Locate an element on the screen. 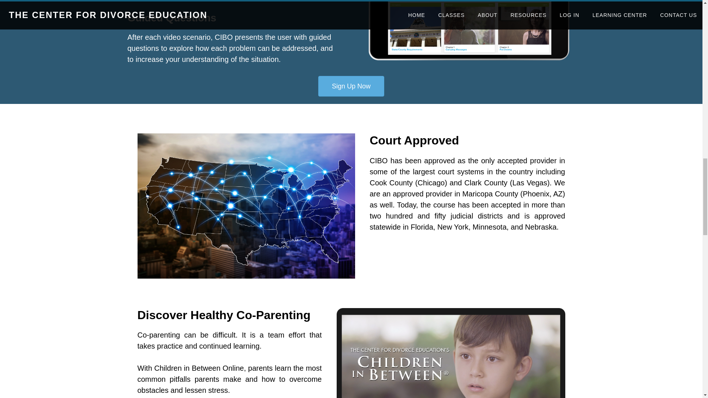  Sign Up Now is located at coordinates (351, 86).